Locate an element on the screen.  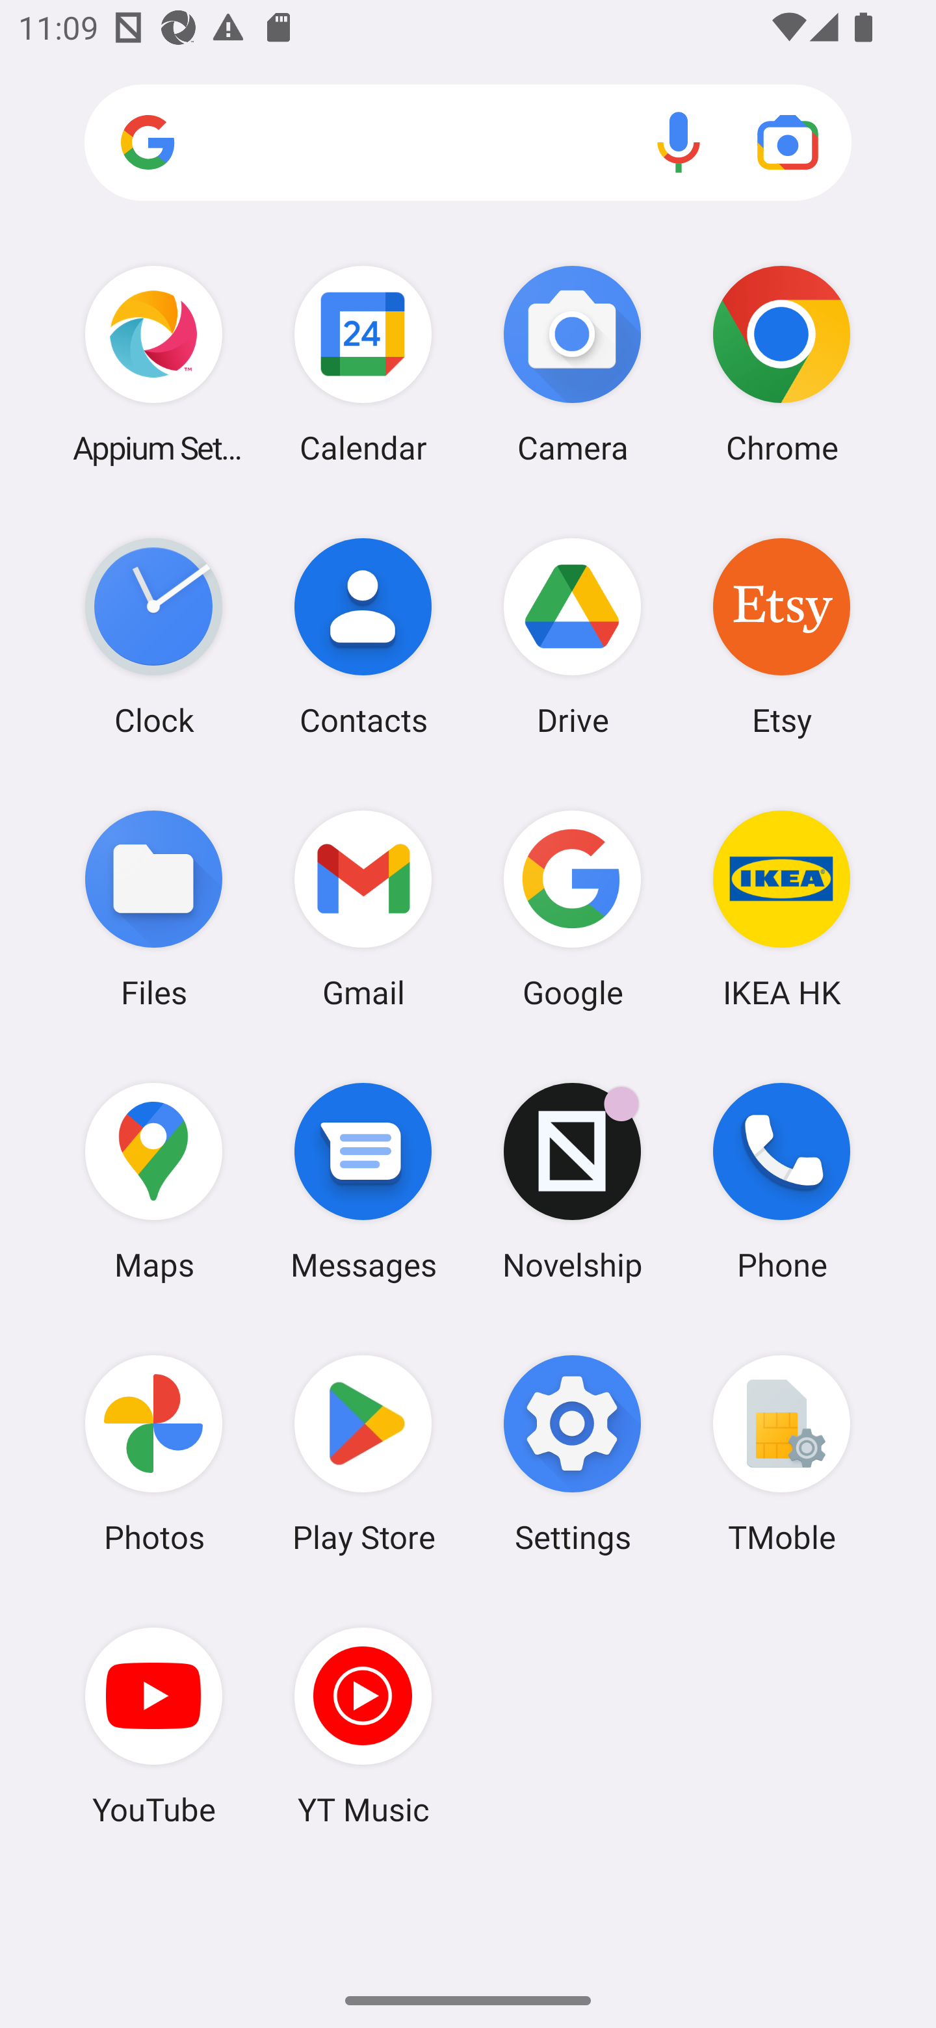
Calendar is located at coordinates (363, 364).